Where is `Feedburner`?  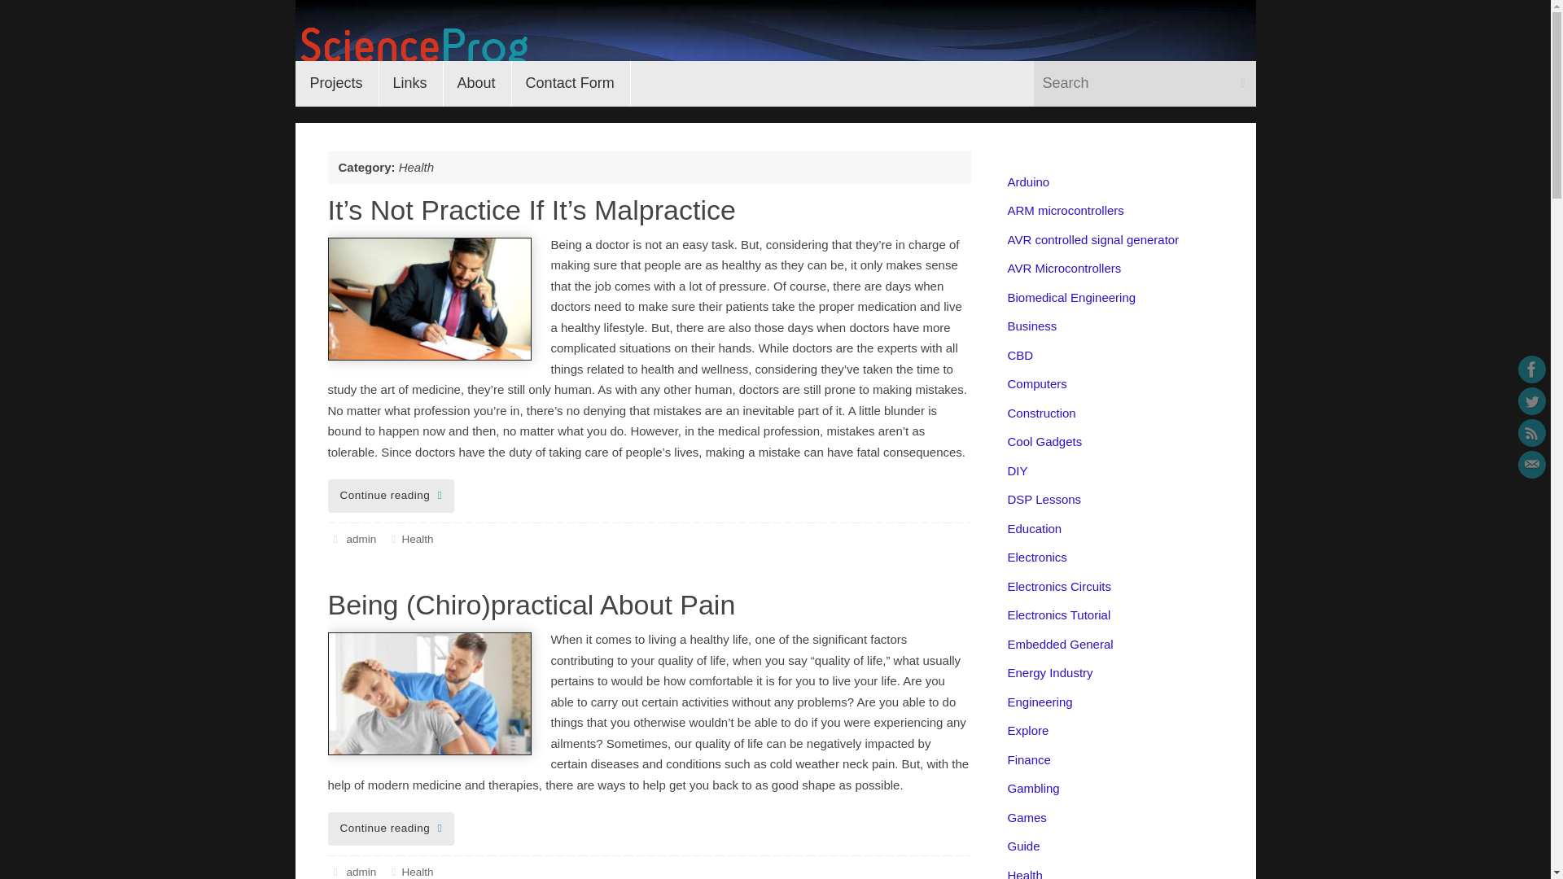
Feedburner is located at coordinates (1531, 433).